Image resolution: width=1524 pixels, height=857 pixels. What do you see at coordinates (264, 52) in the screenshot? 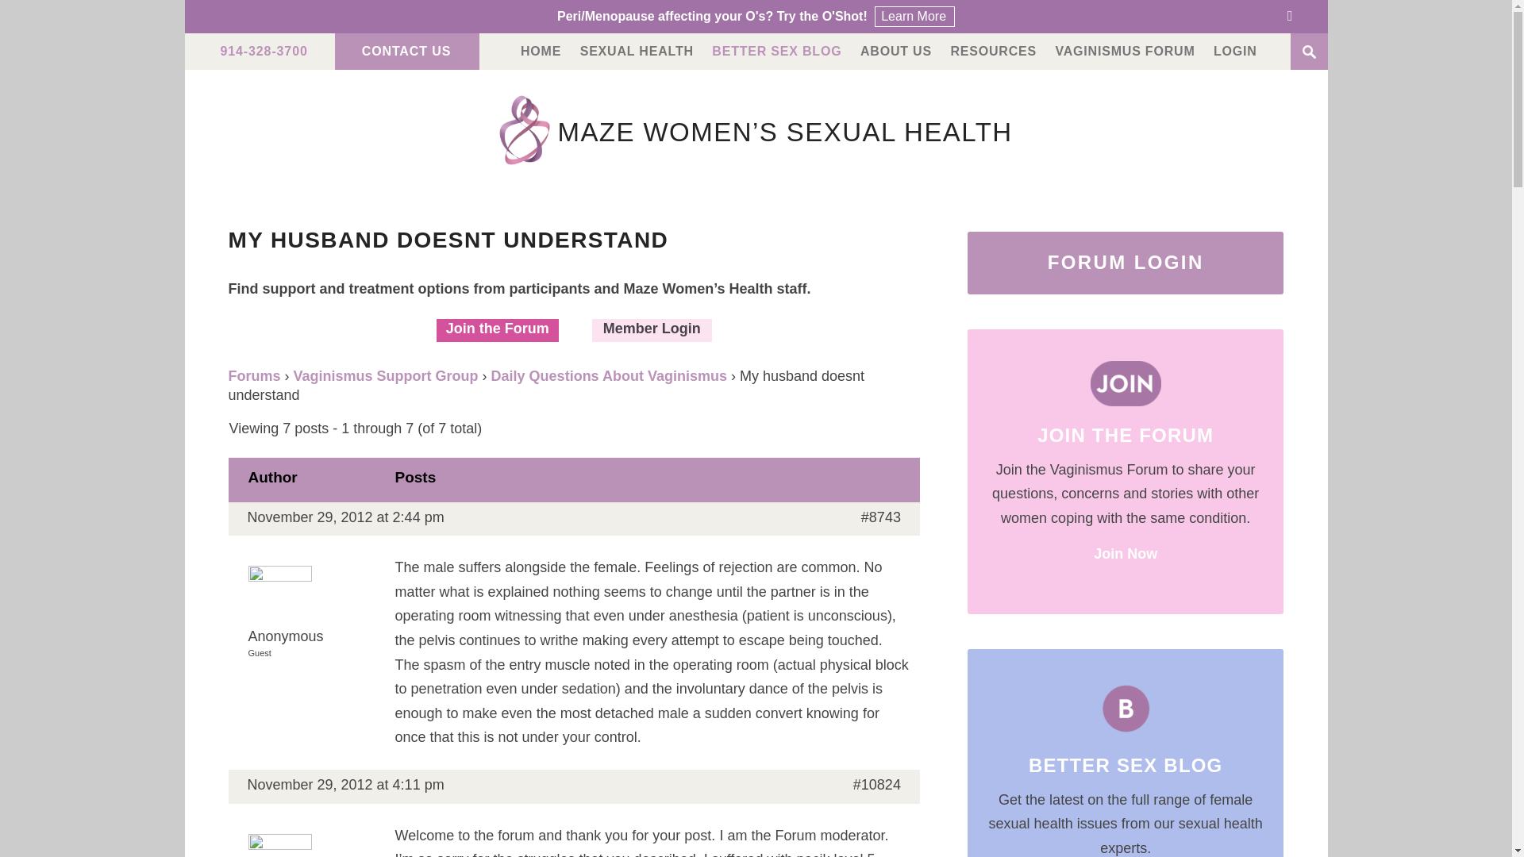
I see `914-328-3700` at bounding box center [264, 52].